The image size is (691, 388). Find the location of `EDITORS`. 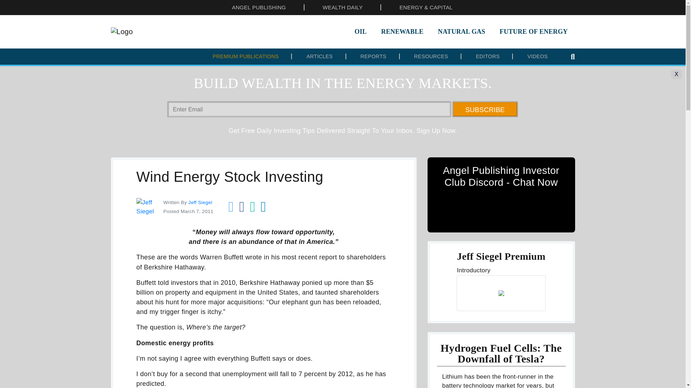

EDITORS is located at coordinates (488, 56).